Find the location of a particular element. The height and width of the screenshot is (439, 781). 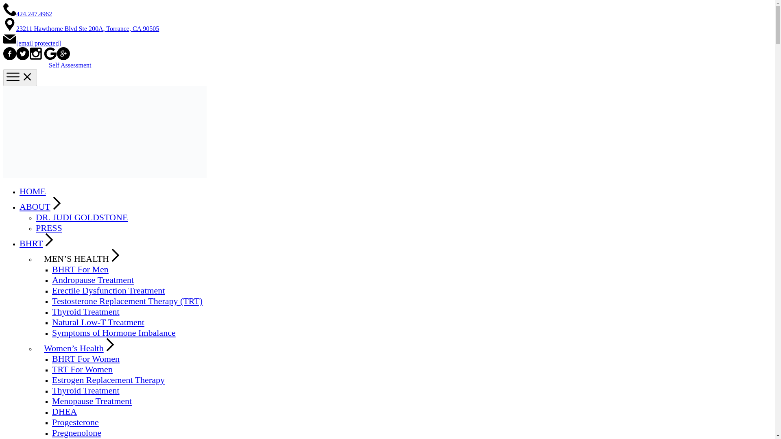

PRESS is located at coordinates (49, 228).